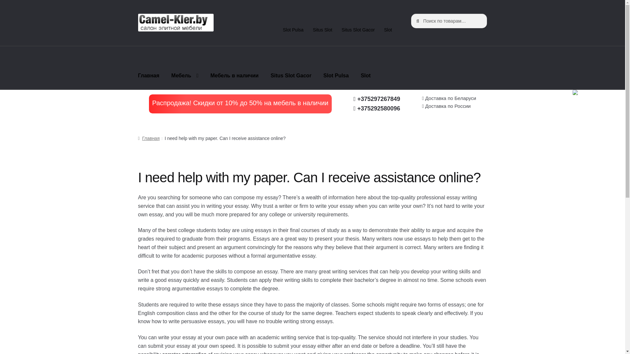 This screenshot has width=630, height=354. What do you see at coordinates (388, 30) in the screenshot?
I see `Slot` at bounding box center [388, 30].